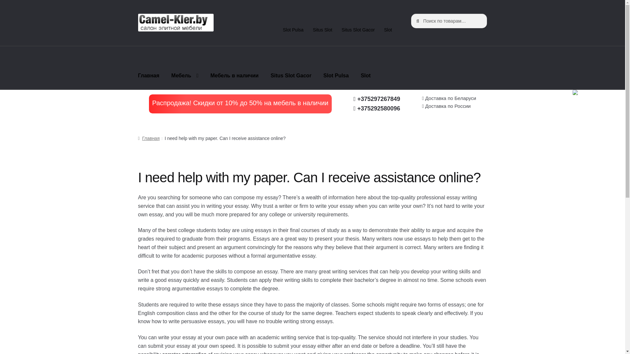 This screenshot has width=630, height=354. What do you see at coordinates (388, 30) in the screenshot?
I see `Slot` at bounding box center [388, 30].